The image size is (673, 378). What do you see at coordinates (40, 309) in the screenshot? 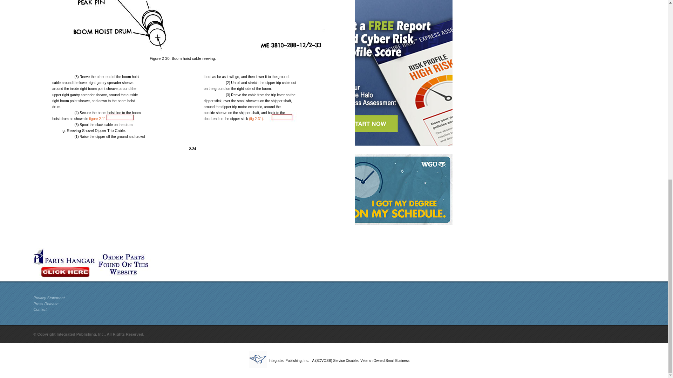
I see `Contact` at bounding box center [40, 309].